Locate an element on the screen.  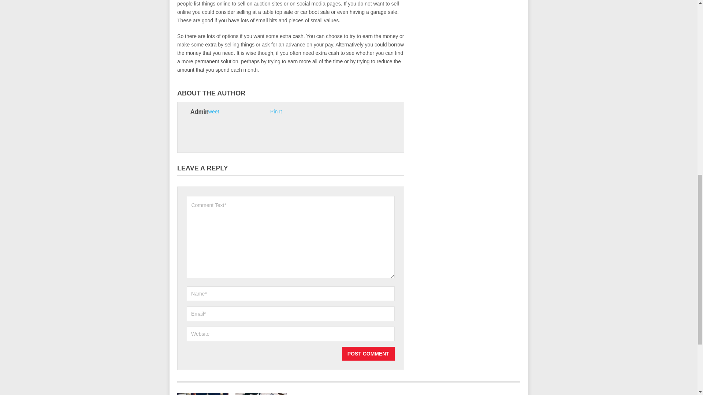
Admin is located at coordinates (200, 112).